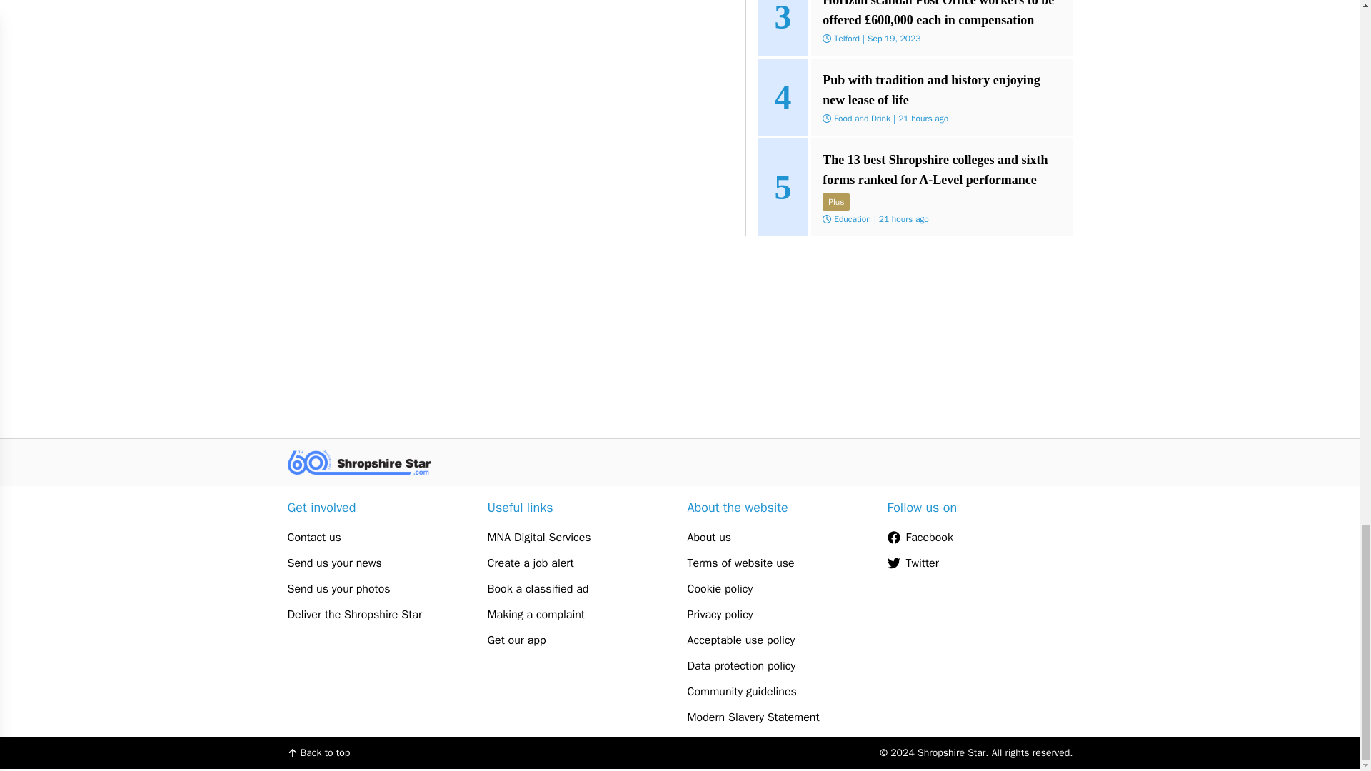 The image size is (1371, 771). Describe the element at coordinates (861, 118) in the screenshot. I see `Food and Drink` at that location.